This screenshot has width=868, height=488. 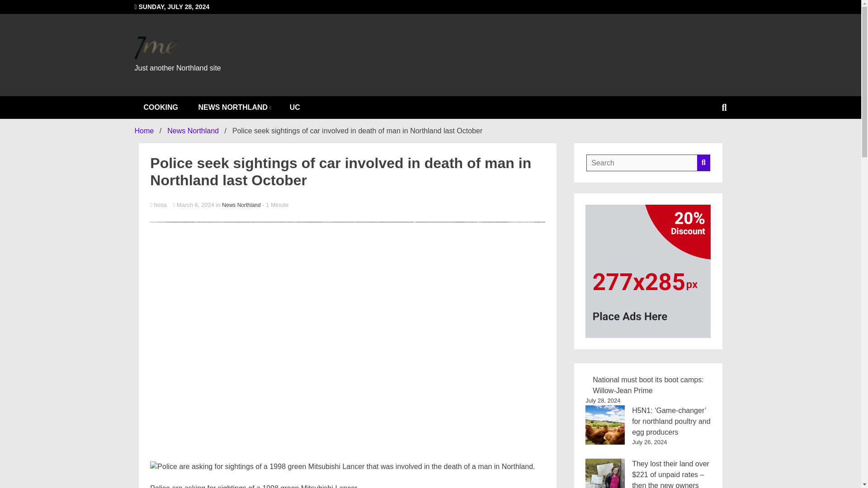 What do you see at coordinates (275, 205) in the screenshot?
I see `Estimated Reading Time of Article` at bounding box center [275, 205].